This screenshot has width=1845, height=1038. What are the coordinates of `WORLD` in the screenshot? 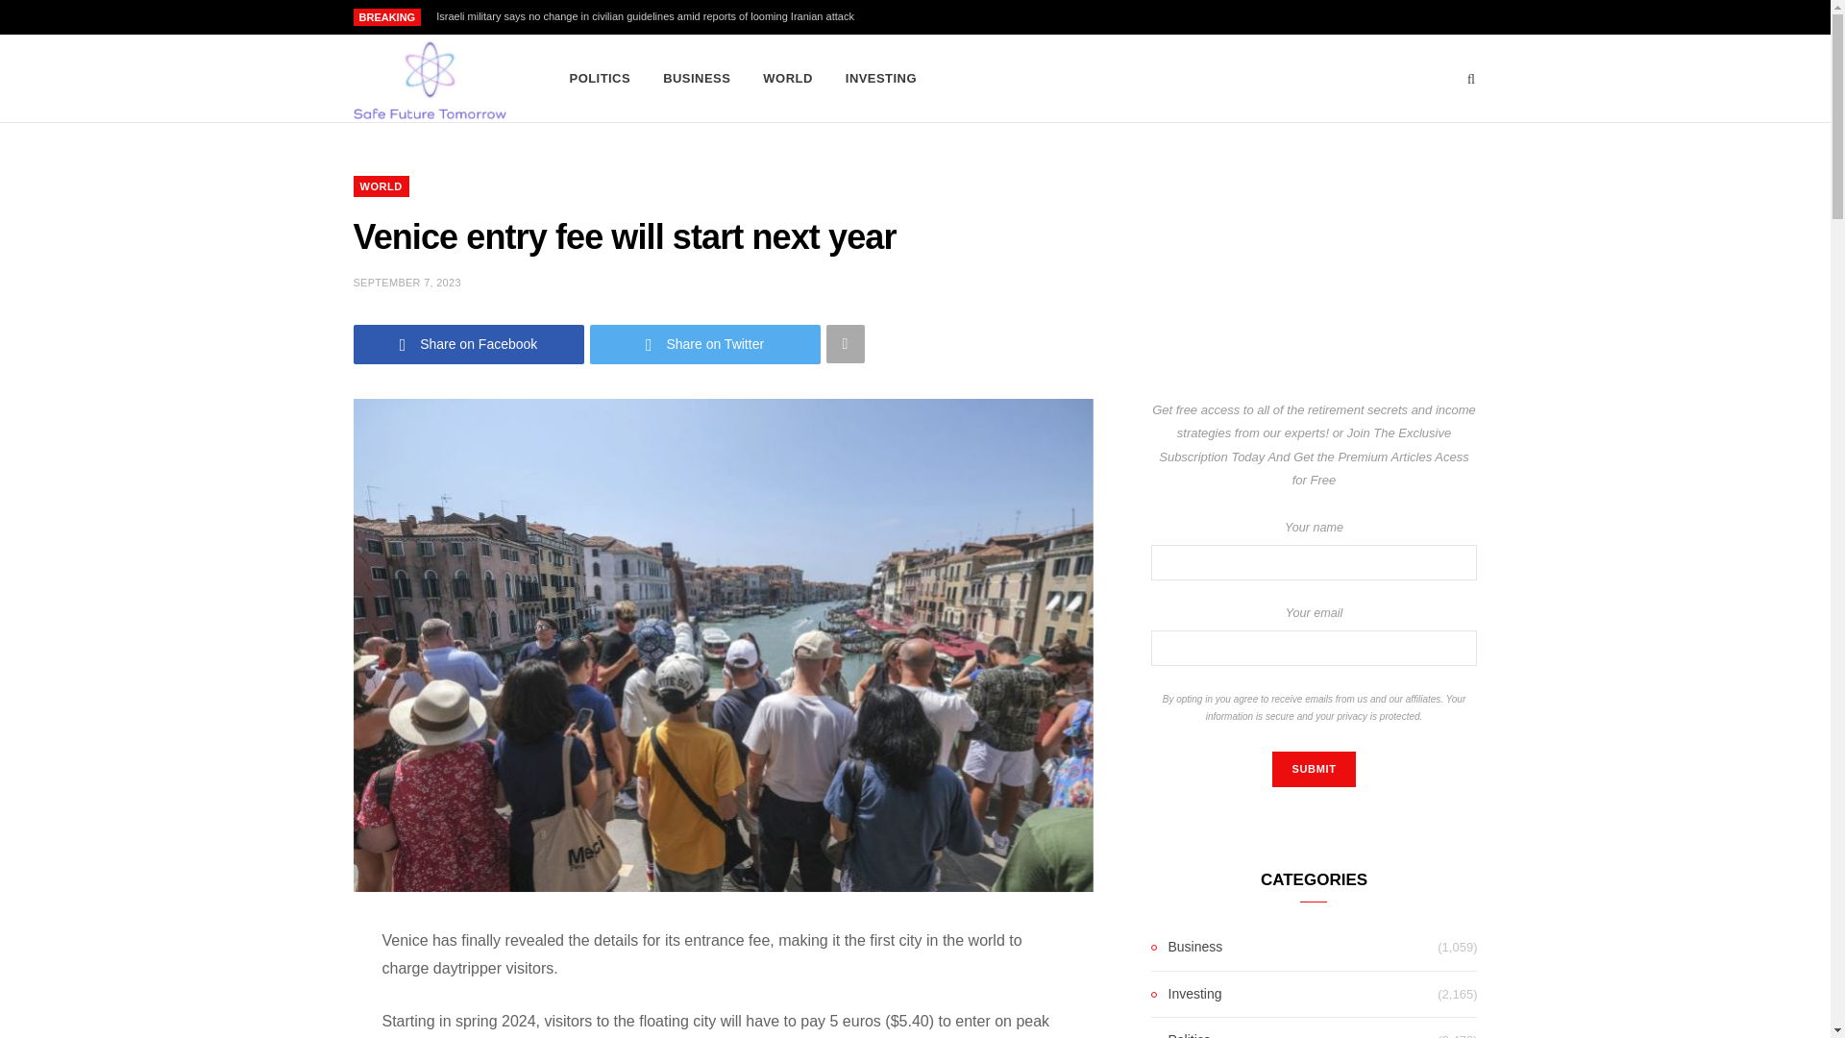 It's located at (788, 79).